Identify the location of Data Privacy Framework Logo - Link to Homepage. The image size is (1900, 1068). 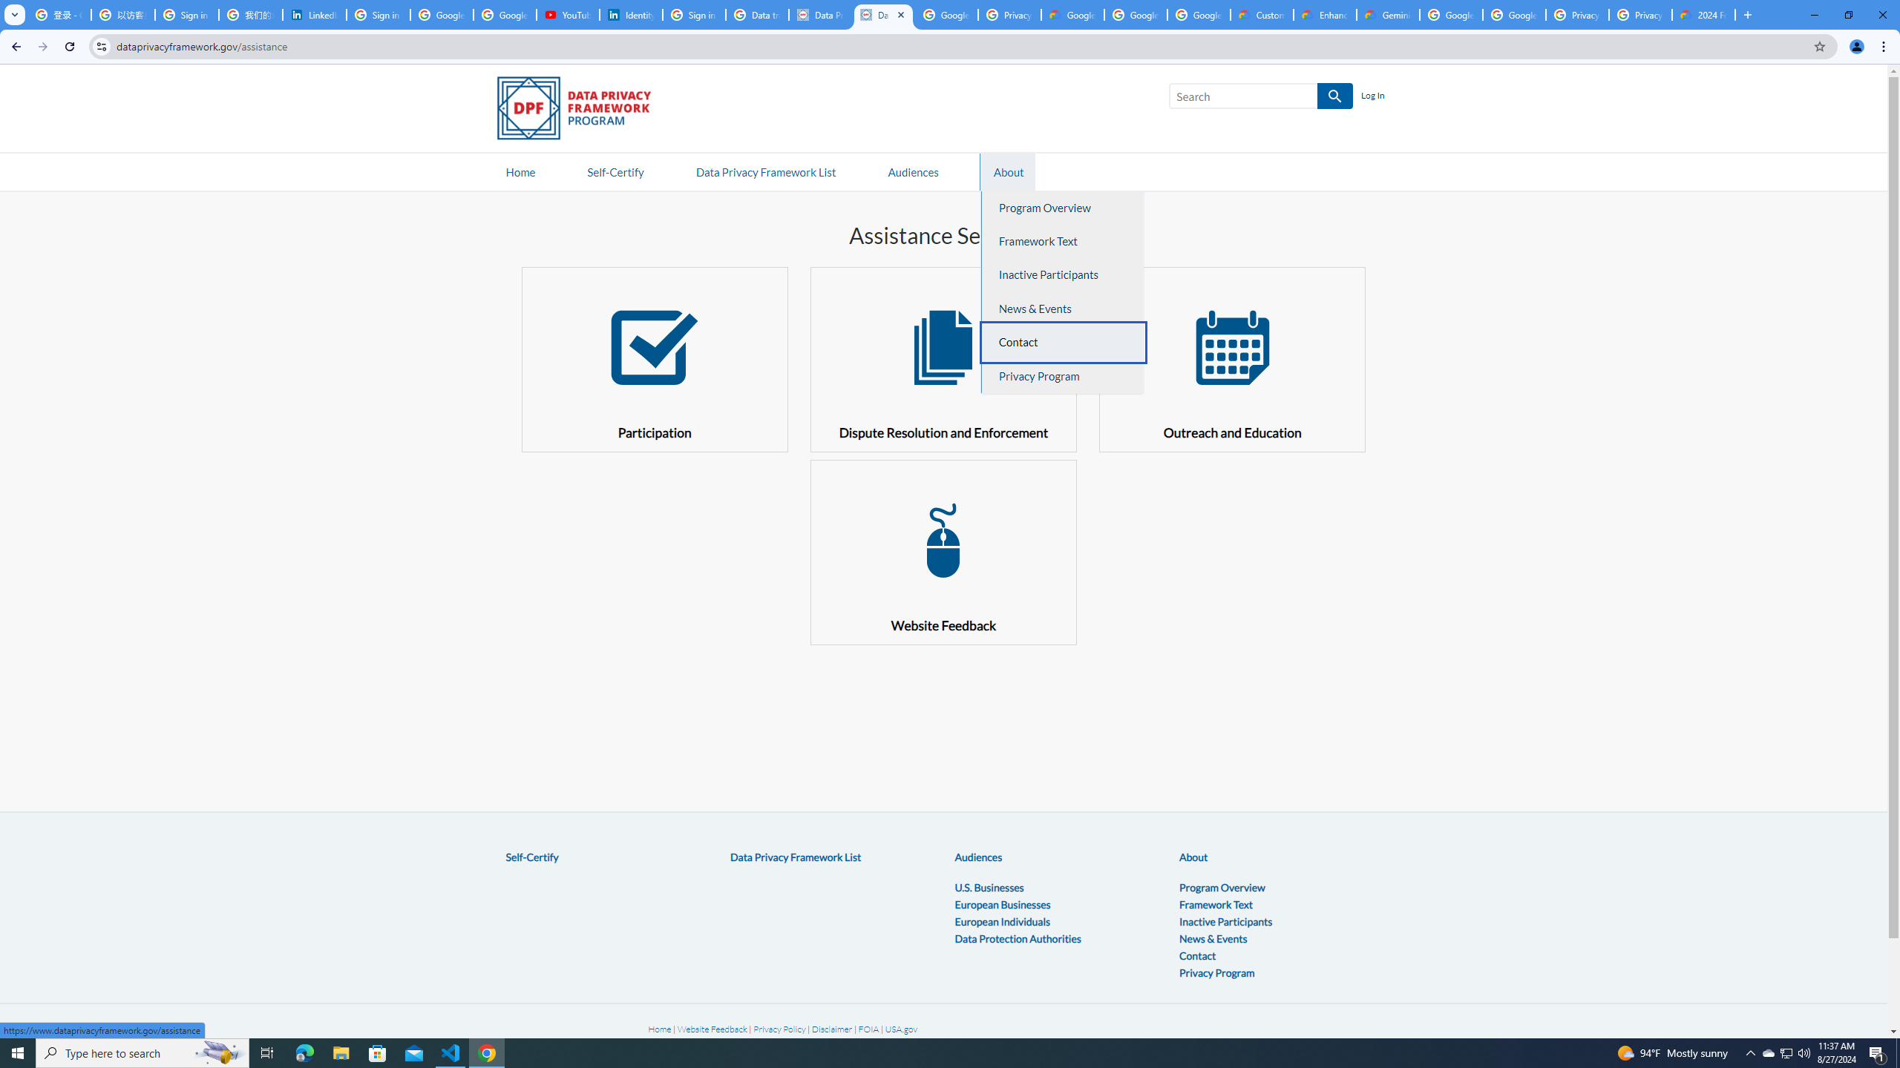
(581, 111).